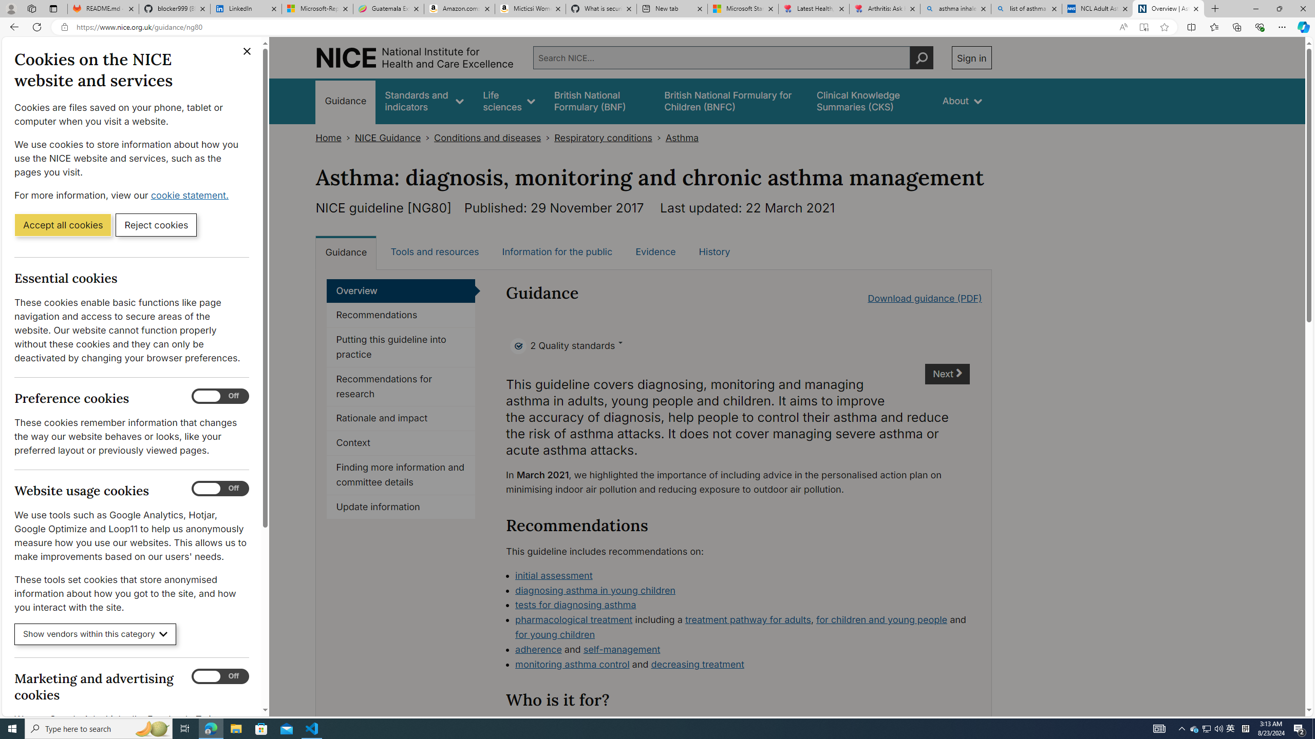  What do you see at coordinates (554, 575) in the screenshot?
I see `initial assessment` at bounding box center [554, 575].